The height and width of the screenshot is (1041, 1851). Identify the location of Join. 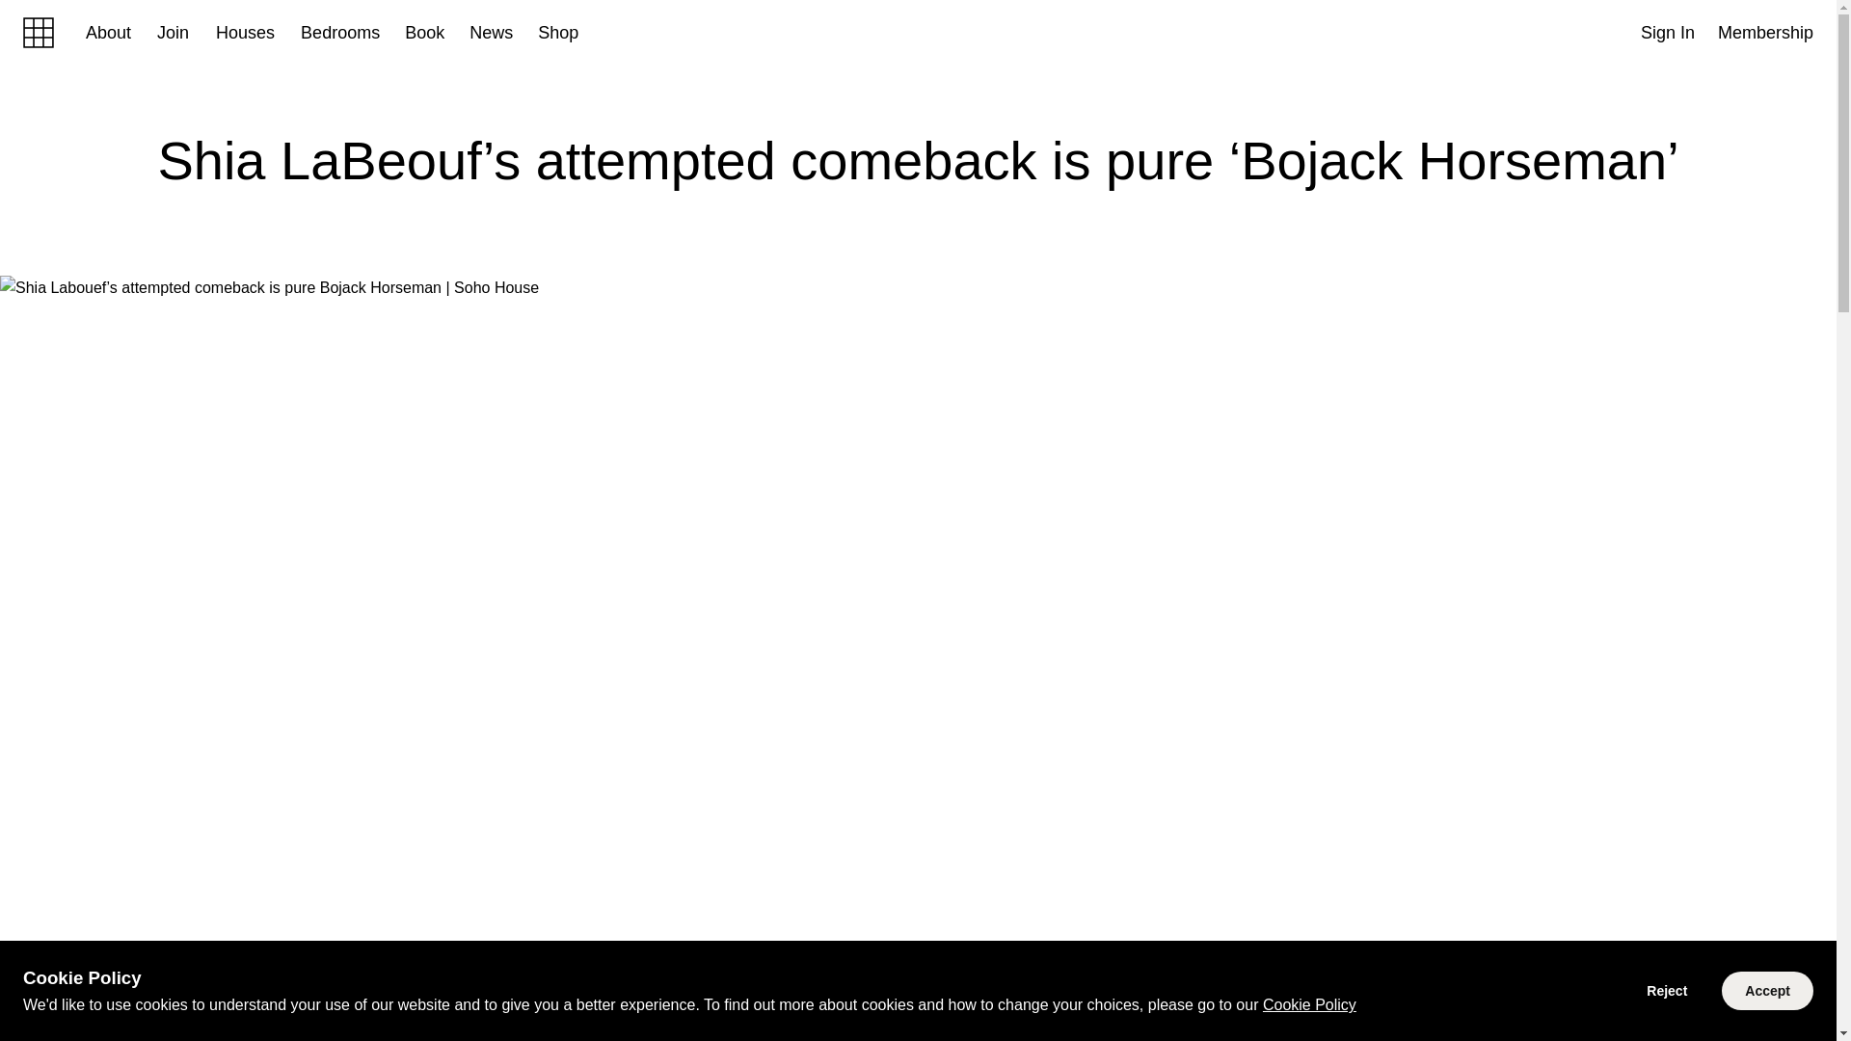
(173, 33).